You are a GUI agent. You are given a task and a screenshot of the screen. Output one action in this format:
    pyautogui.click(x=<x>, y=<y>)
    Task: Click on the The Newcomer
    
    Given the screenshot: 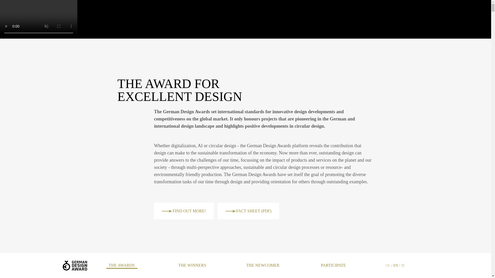 What is the action you would take?
    pyautogui.click(x=263, y=265)
    